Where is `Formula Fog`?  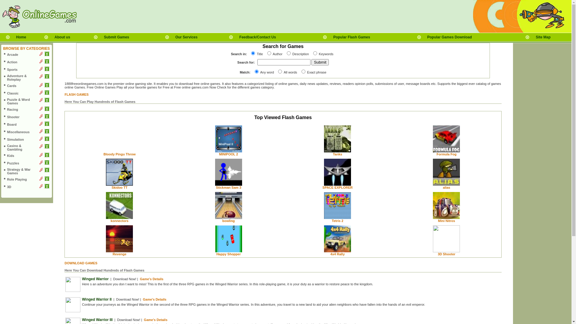 Formula Fog is located at coordinates (446, 154).